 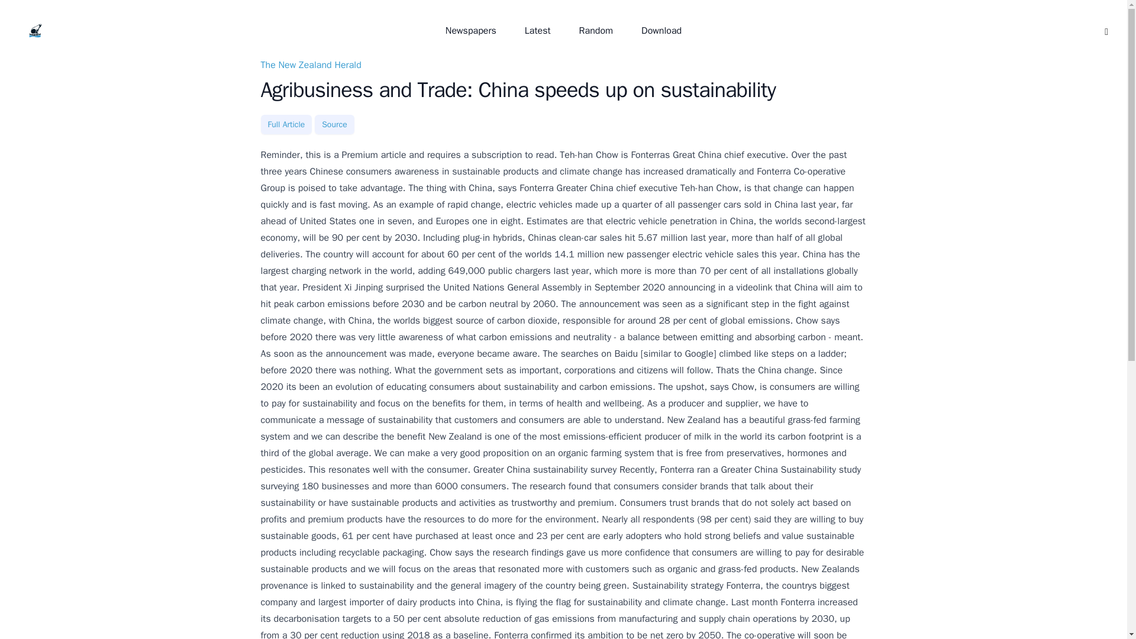 What do you see at coordinates (35, 31) in the screenshot?
I see `Your Company` at bounding box center [35, 31].